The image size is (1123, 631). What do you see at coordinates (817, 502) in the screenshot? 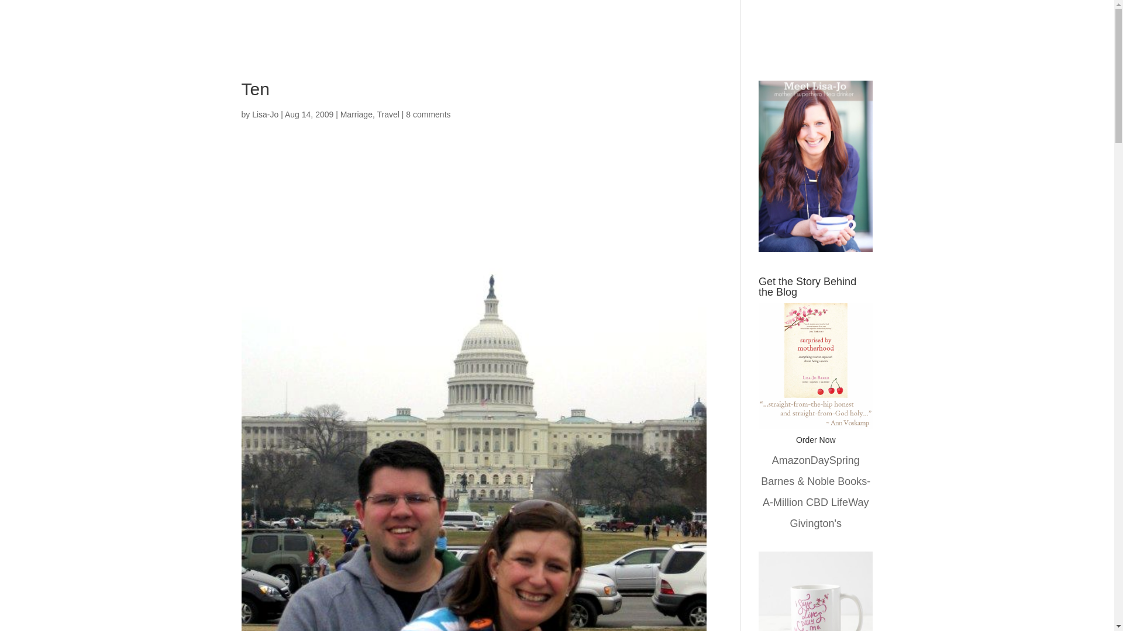
I see `CBD` at bounding box center [817, 502].